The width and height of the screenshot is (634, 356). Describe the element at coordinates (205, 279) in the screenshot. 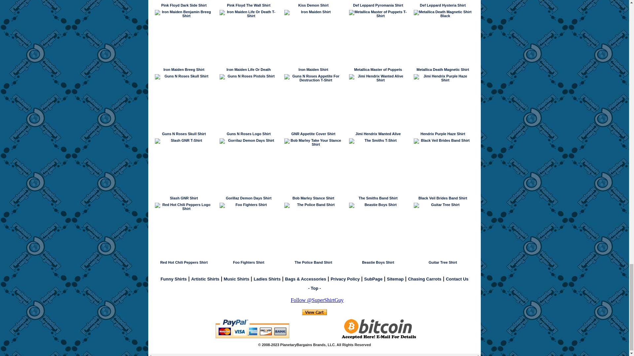

I see `Artistic Shirts` at that location.